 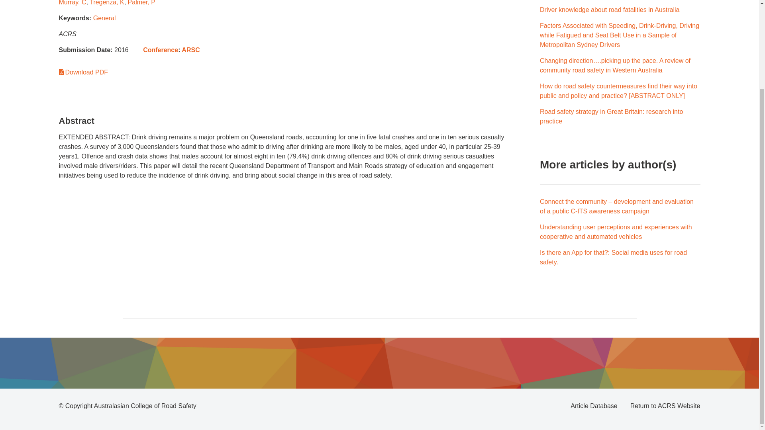 I want to click on Download PDF, so click(x=84, y=72).